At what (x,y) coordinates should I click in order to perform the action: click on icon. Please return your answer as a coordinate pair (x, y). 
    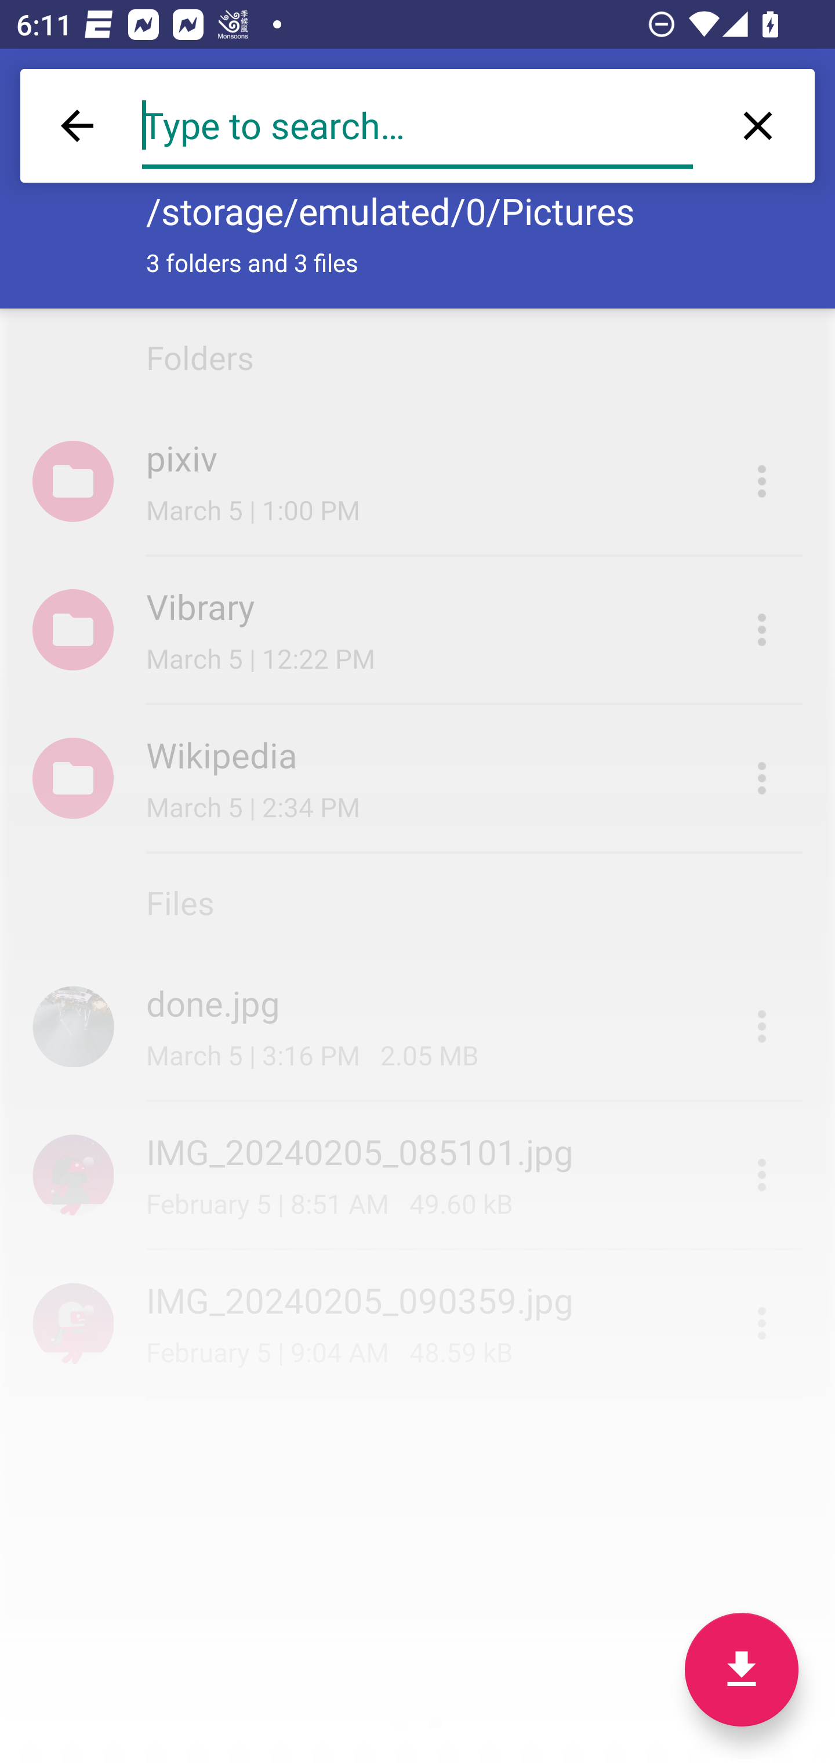
    Looking at the image, I should click on (73, 1026).